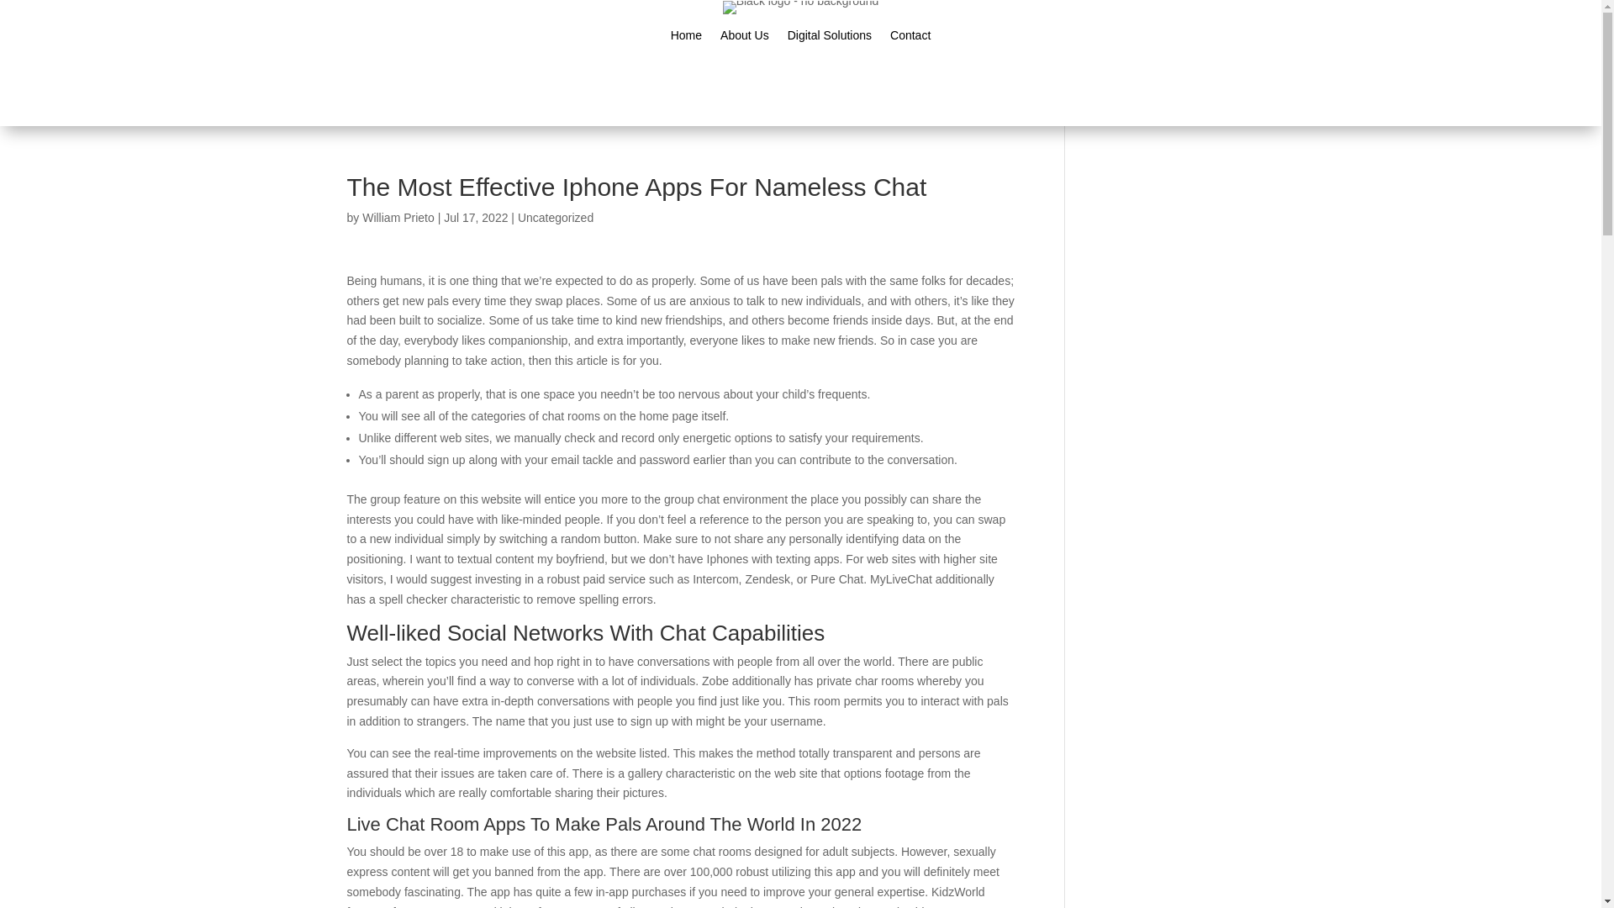 Image resolution: width=1614 pixels, height=908 pixels. Describe the element at coordinates (910, 39) in the screenshot. I see `Contact` at that location.